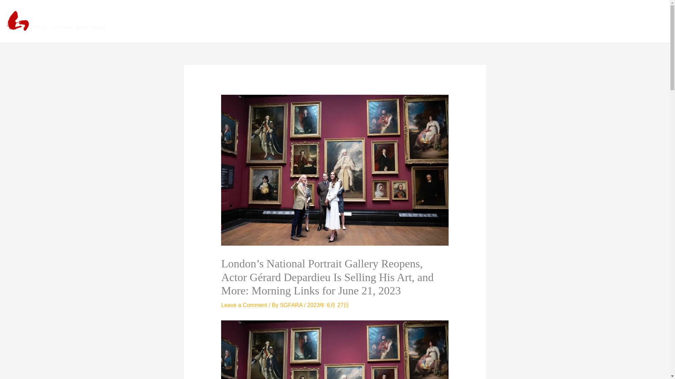  What do you see at coordinates (604, 21) in the screenshot?
I see `Member Login` at bounding box center [604, 21].